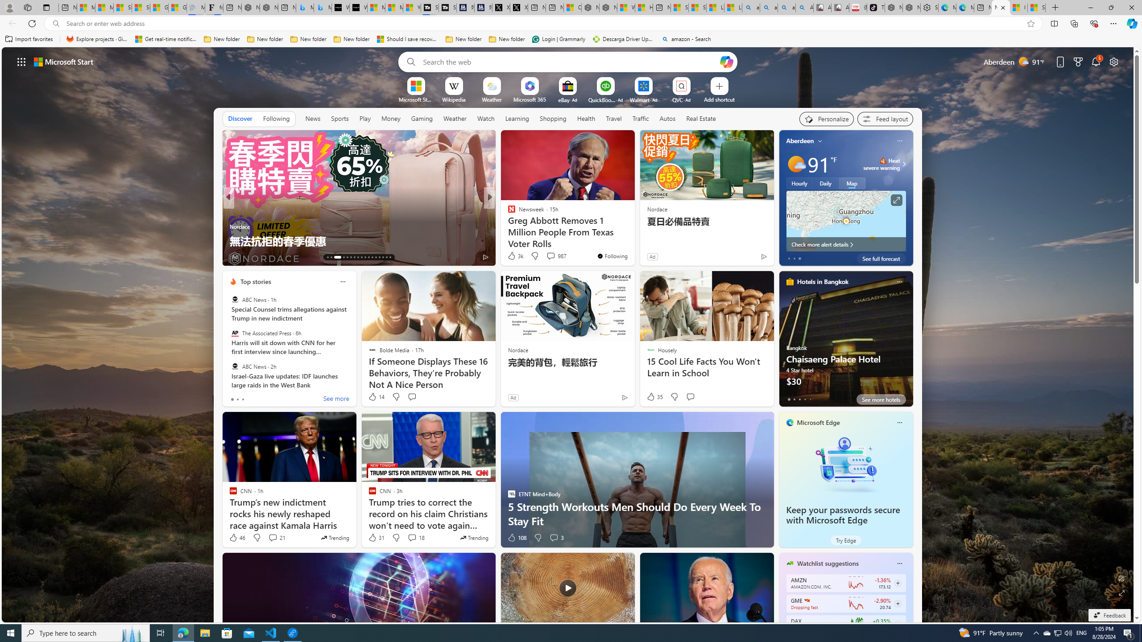 The width and height of the screenshot is (1142, 642). What do you see at coordinates (514, 257) in the screenshot?
I see `241 Like` at bounding box center [514, 257].